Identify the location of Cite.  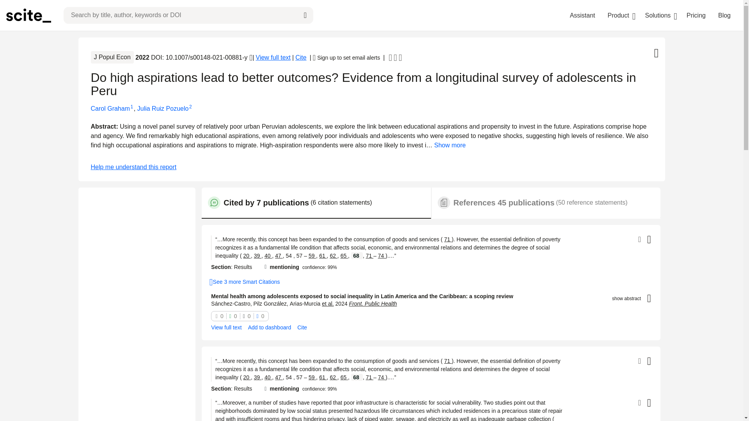
(302, 327).